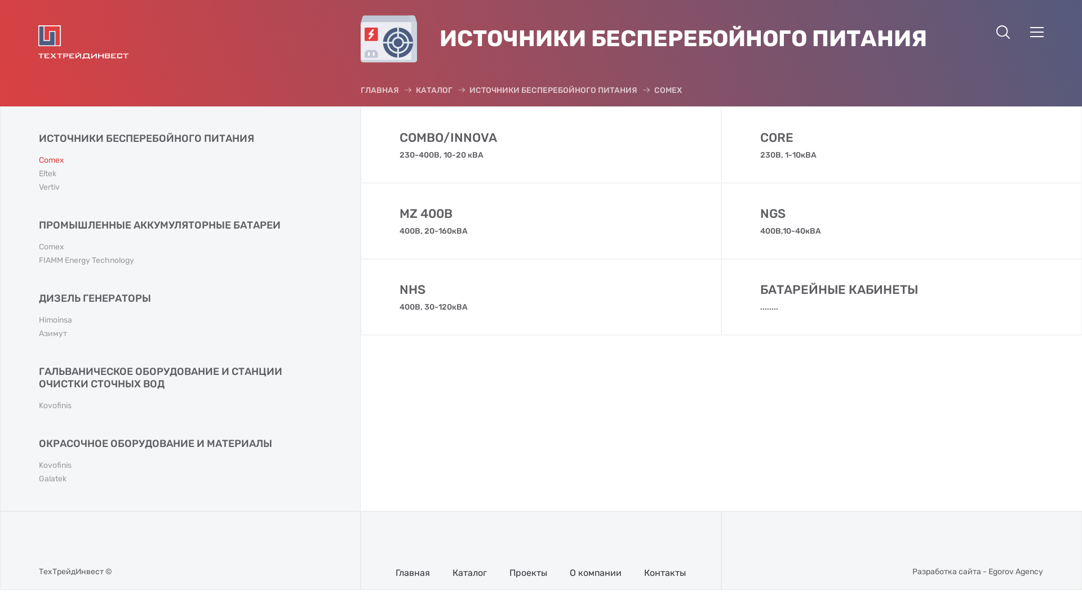  I want to click on FIAMM Energy Technology, so click(87, 260).